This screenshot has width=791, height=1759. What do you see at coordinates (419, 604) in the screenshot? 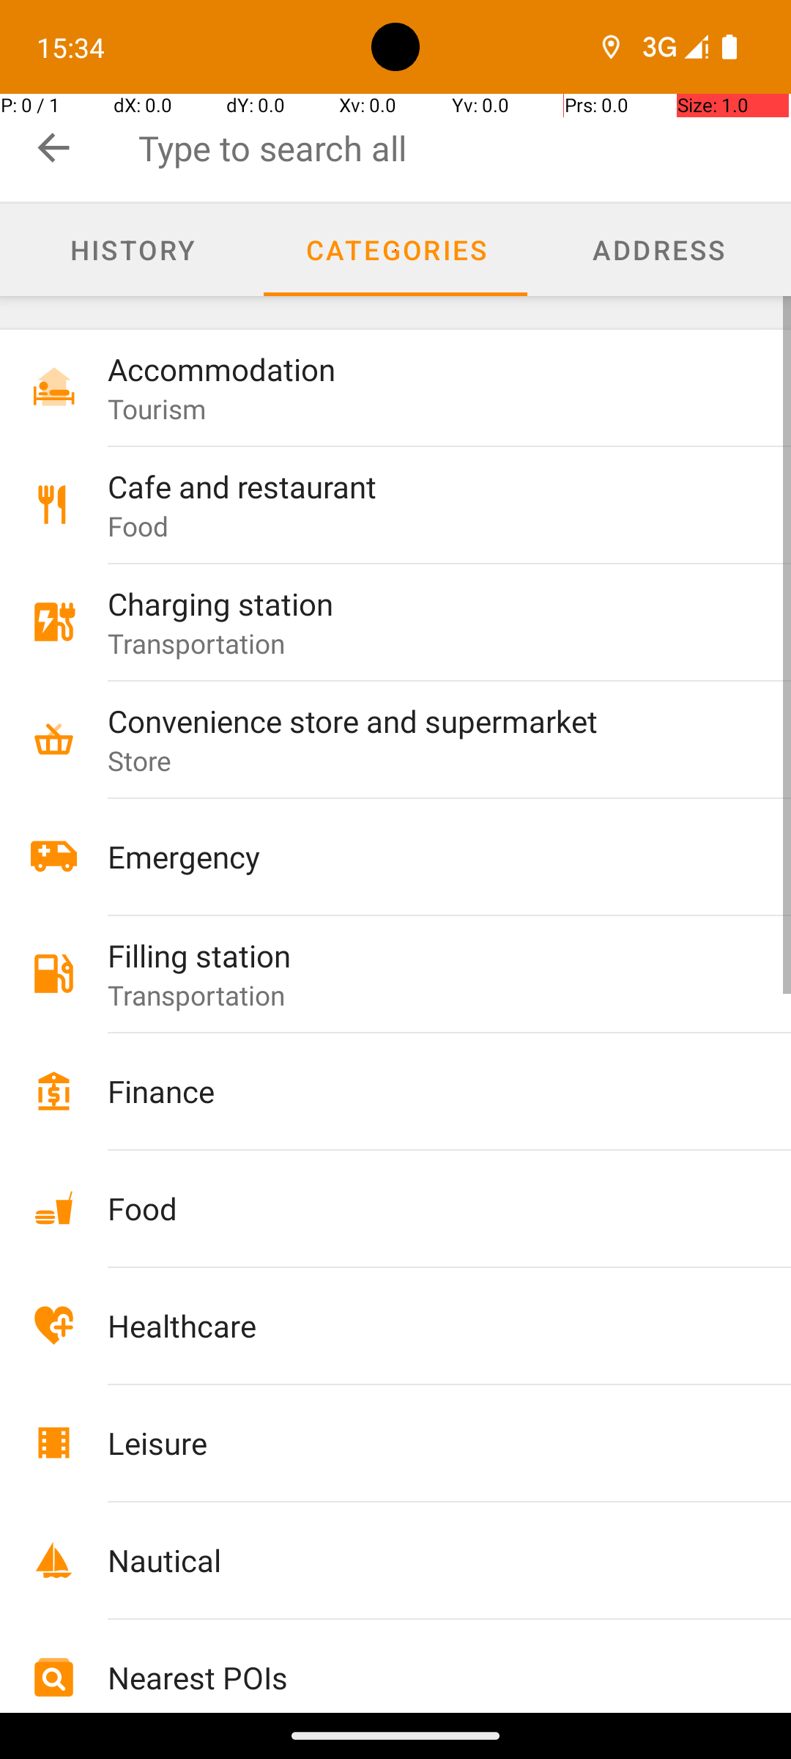
I see `Charging station` at bounding box center [419, 604].